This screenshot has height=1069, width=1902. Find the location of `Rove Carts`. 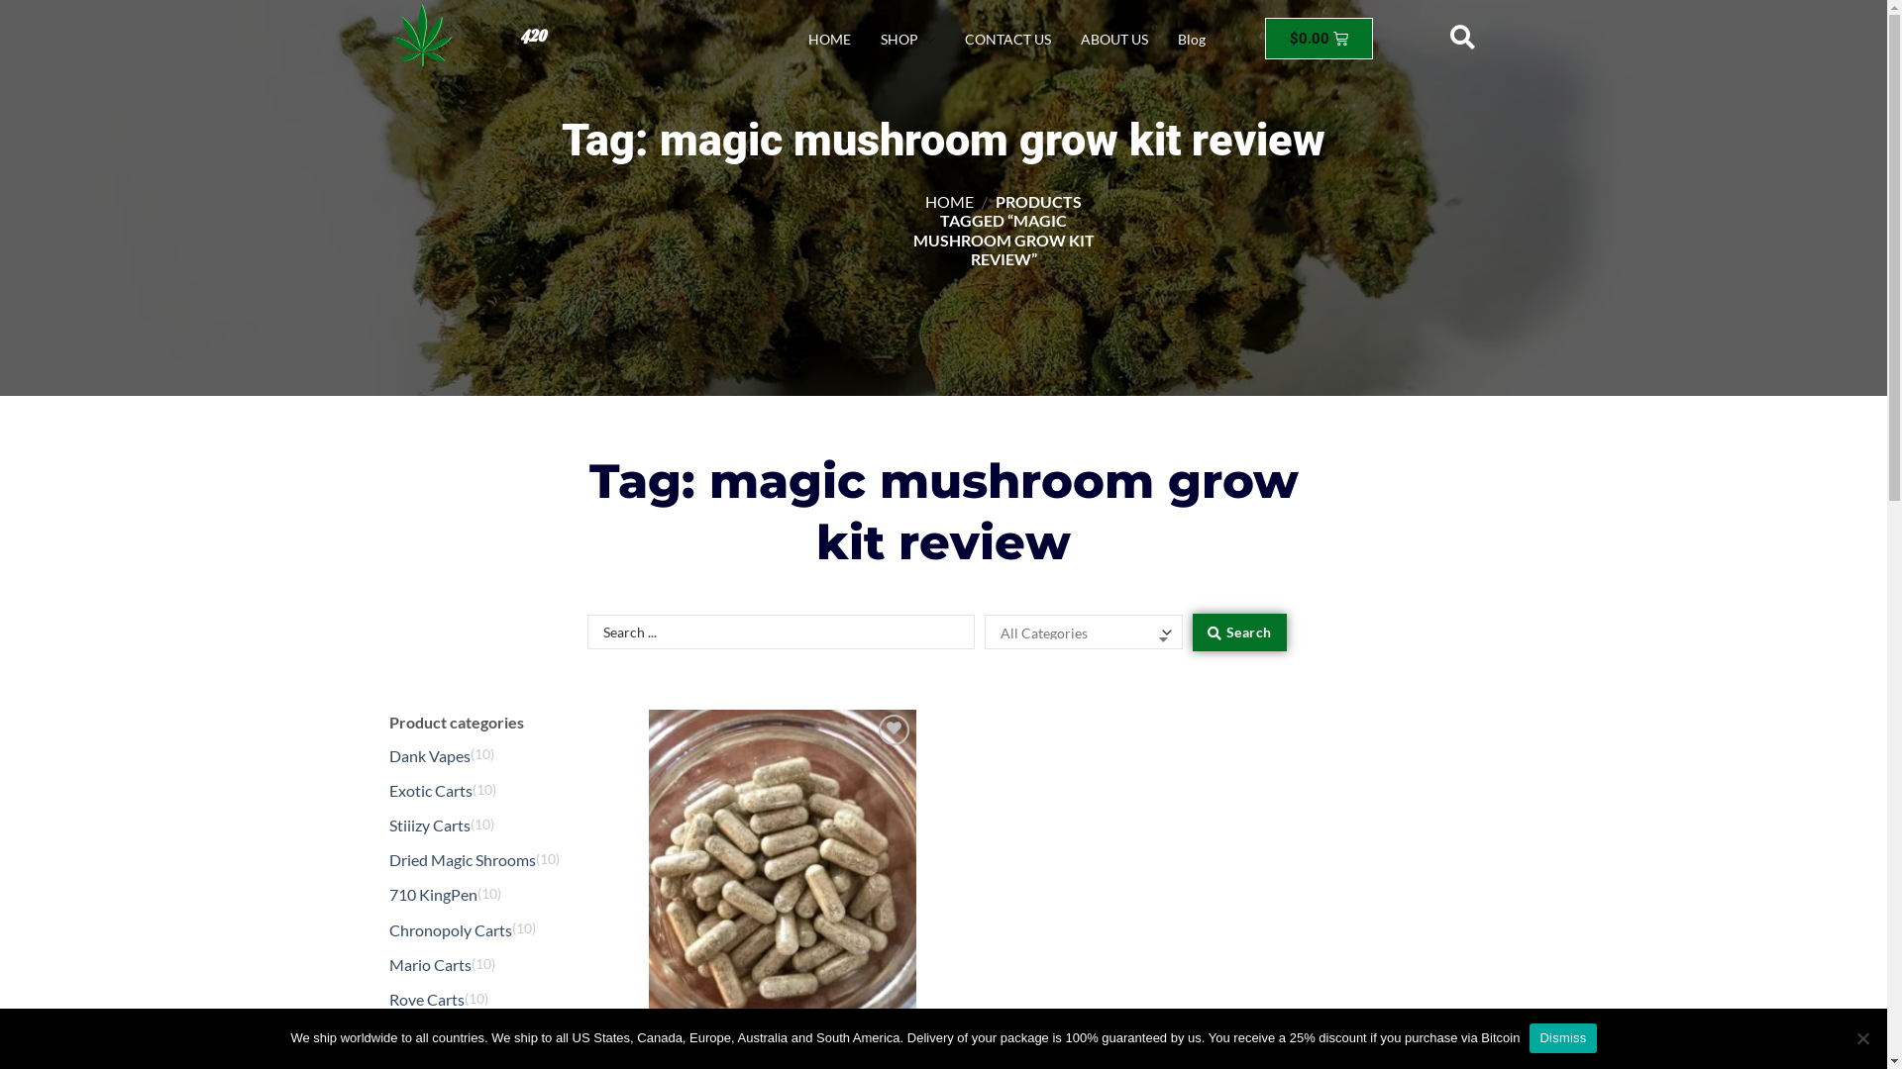

Rove Carts is located at coordinates (426, 1000).